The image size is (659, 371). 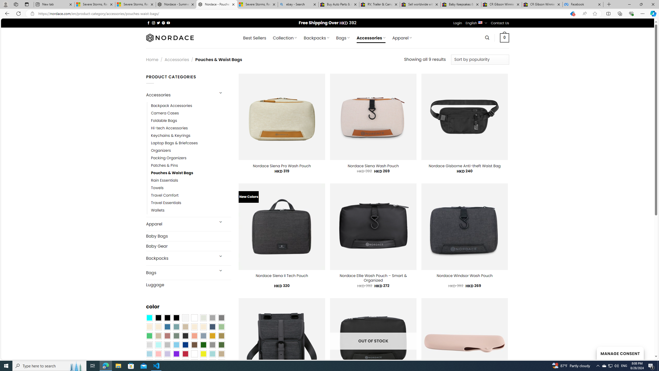 I want to click on Facebook, so click(x=583, y=4).